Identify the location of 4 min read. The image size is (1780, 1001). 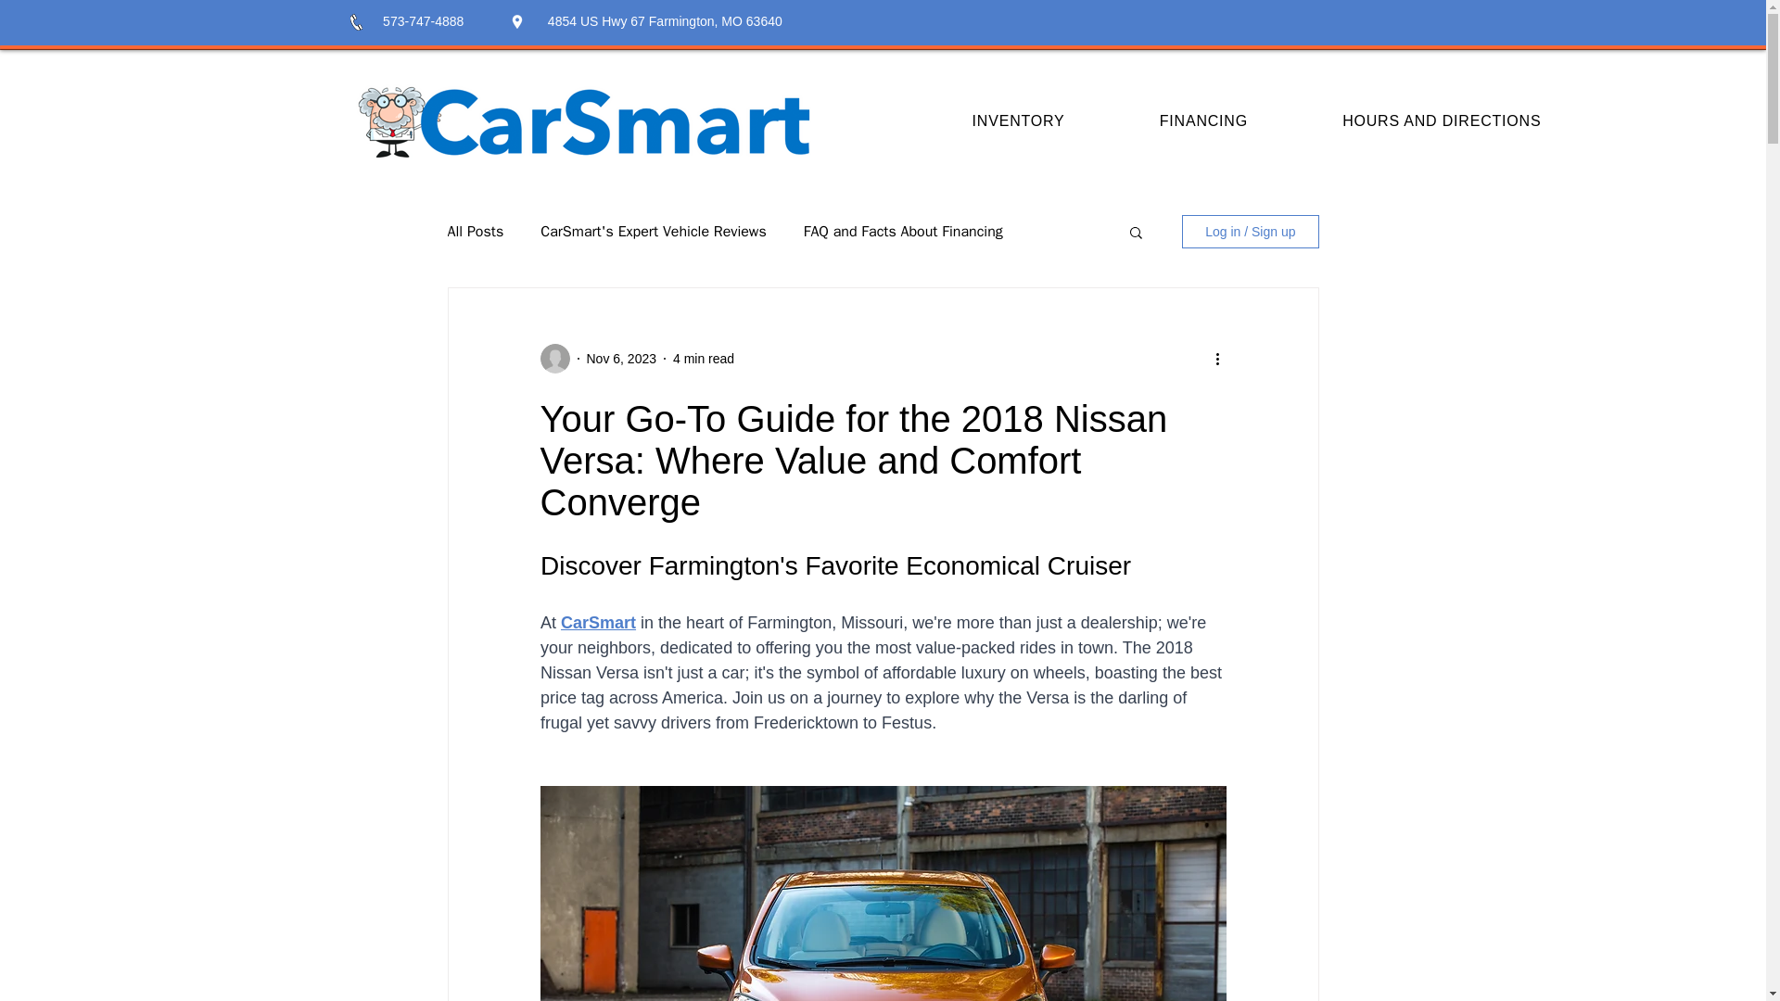
(703, 358).